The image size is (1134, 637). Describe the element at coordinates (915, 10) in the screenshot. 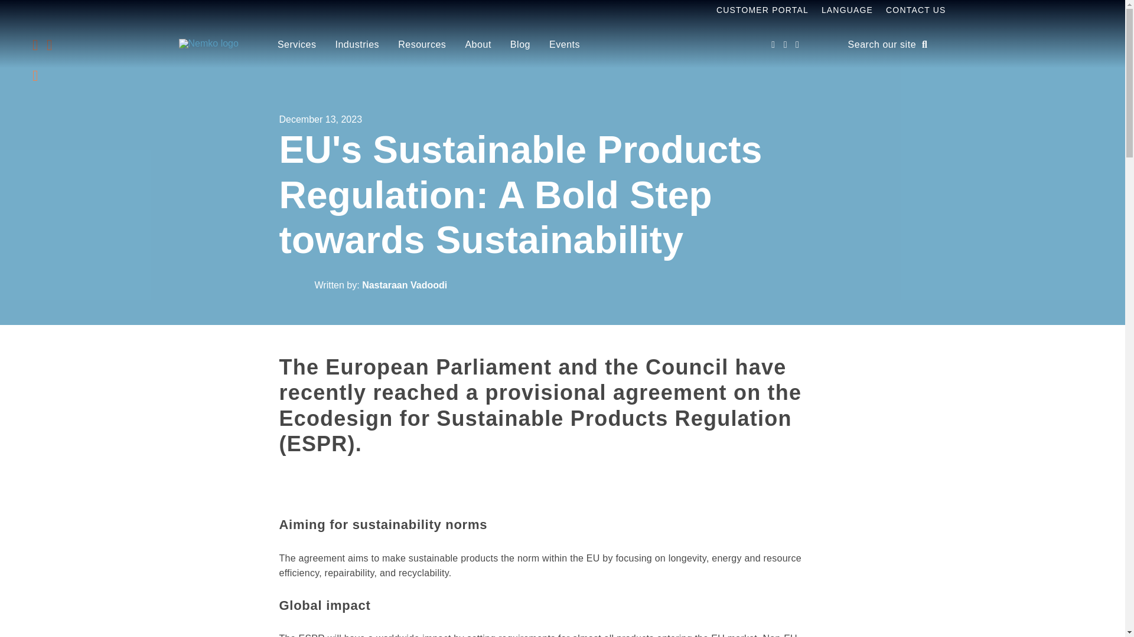

I see `CONTACT US` at that location.